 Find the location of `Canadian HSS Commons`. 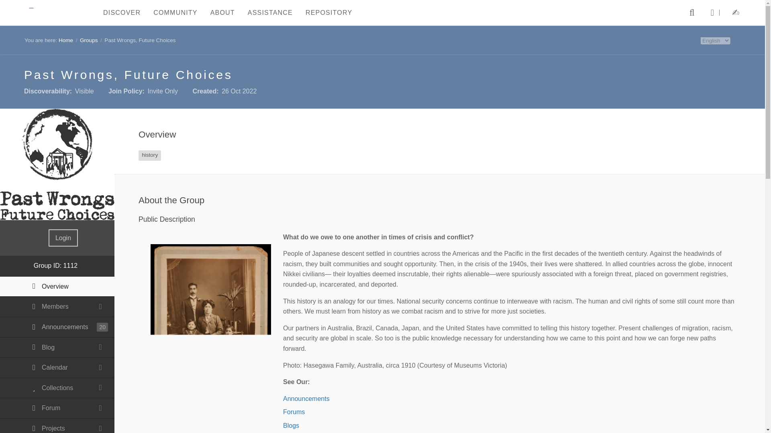

Canadian HSS Commons is located at coordinates (54, 12).